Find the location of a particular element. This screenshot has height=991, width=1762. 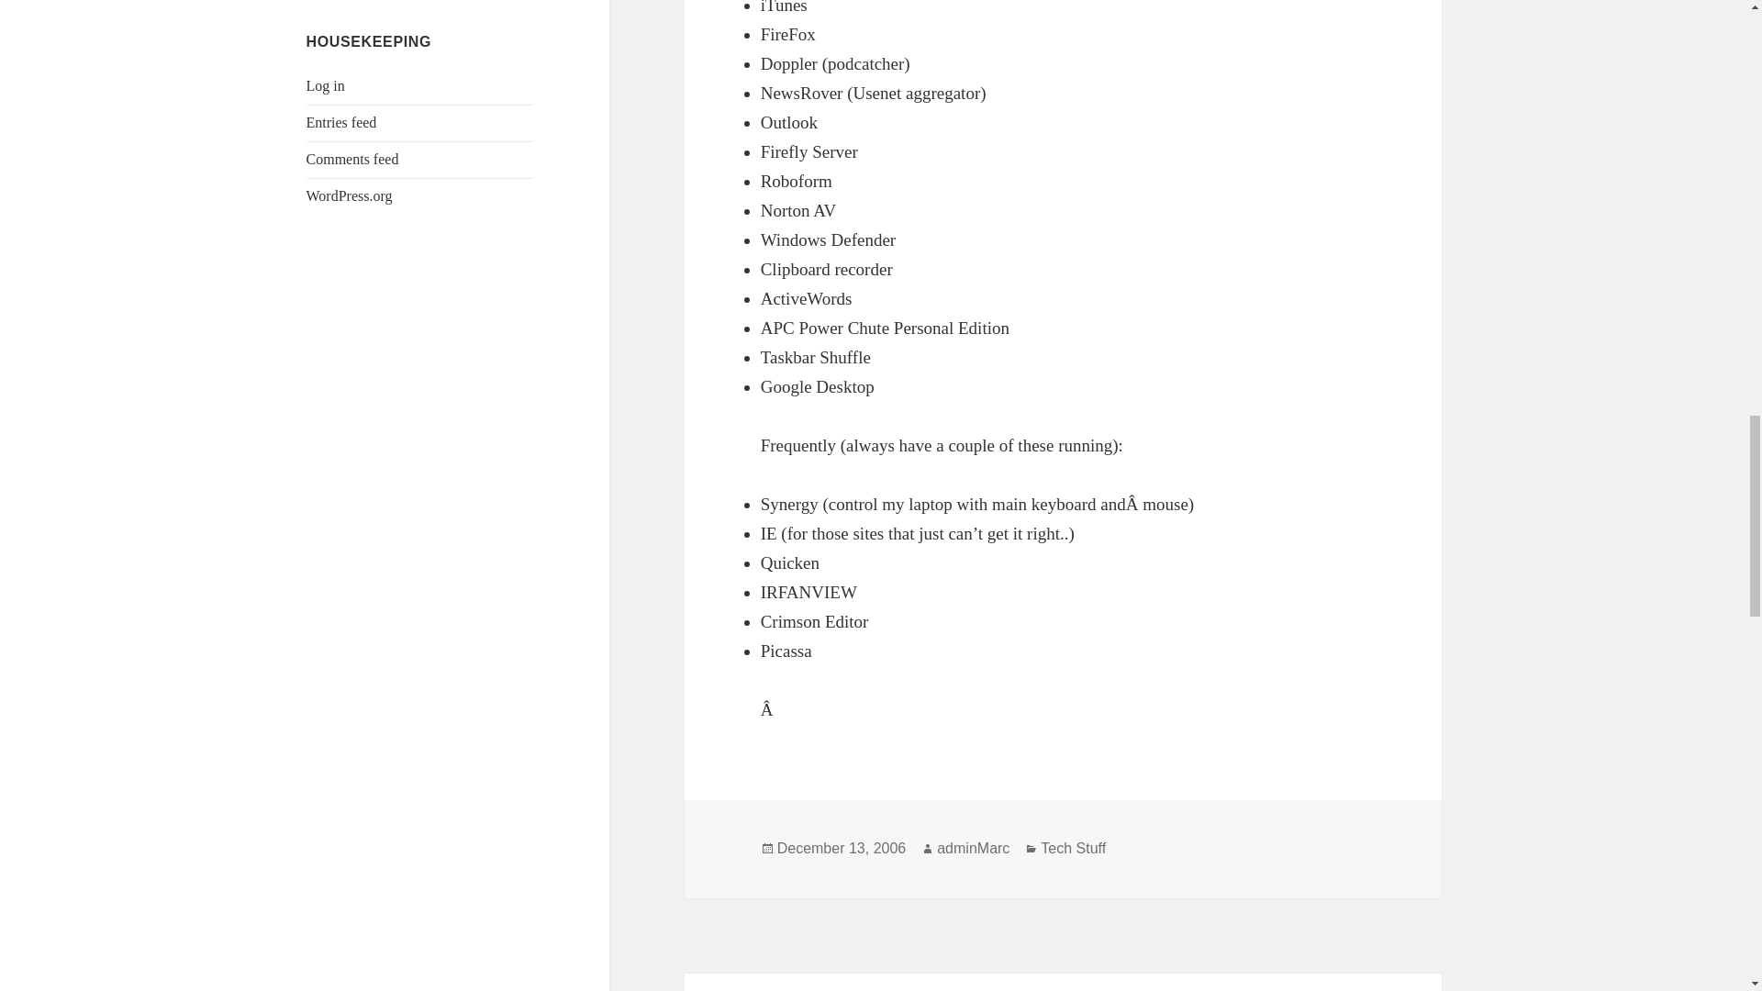

Tech Stuff is located at coordinates (1074, 848).